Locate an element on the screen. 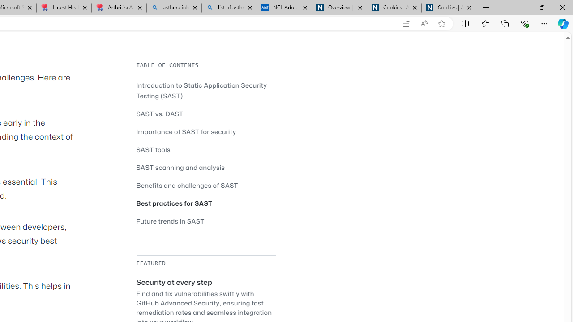 The image size is (573, 322). Cookies | About | NICE is located at coordinates (449, 8).